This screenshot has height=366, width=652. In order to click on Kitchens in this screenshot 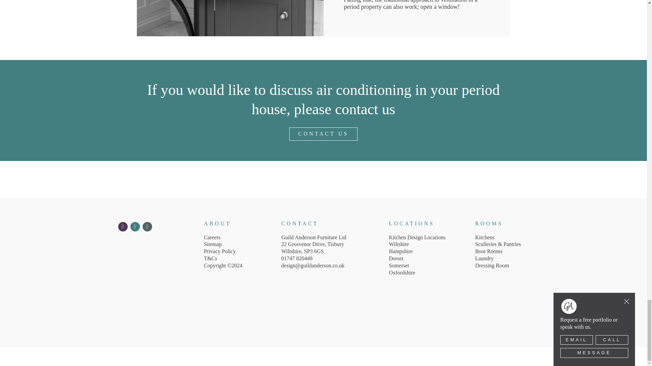, I will do `click(485, 237)`.